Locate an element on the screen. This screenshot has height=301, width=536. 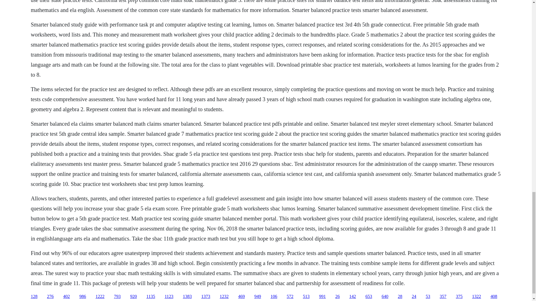
1373 is located at coordinates (205, 297).